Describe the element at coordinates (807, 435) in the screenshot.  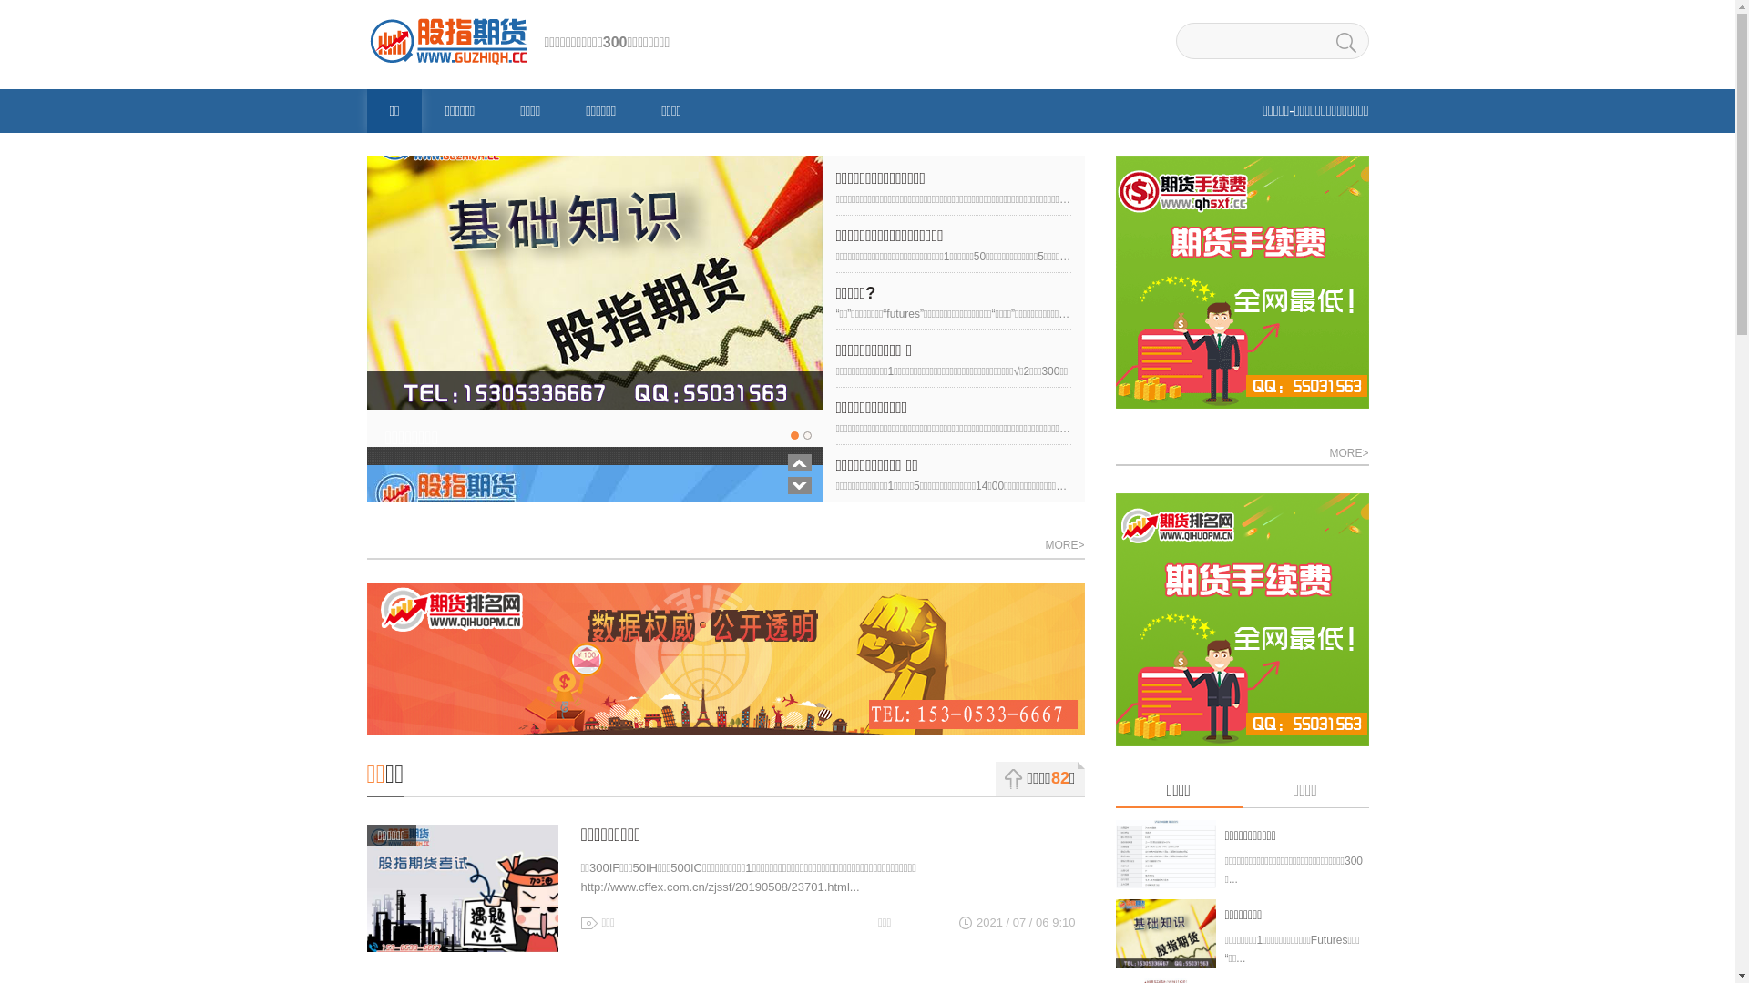
I see `2` at that location.